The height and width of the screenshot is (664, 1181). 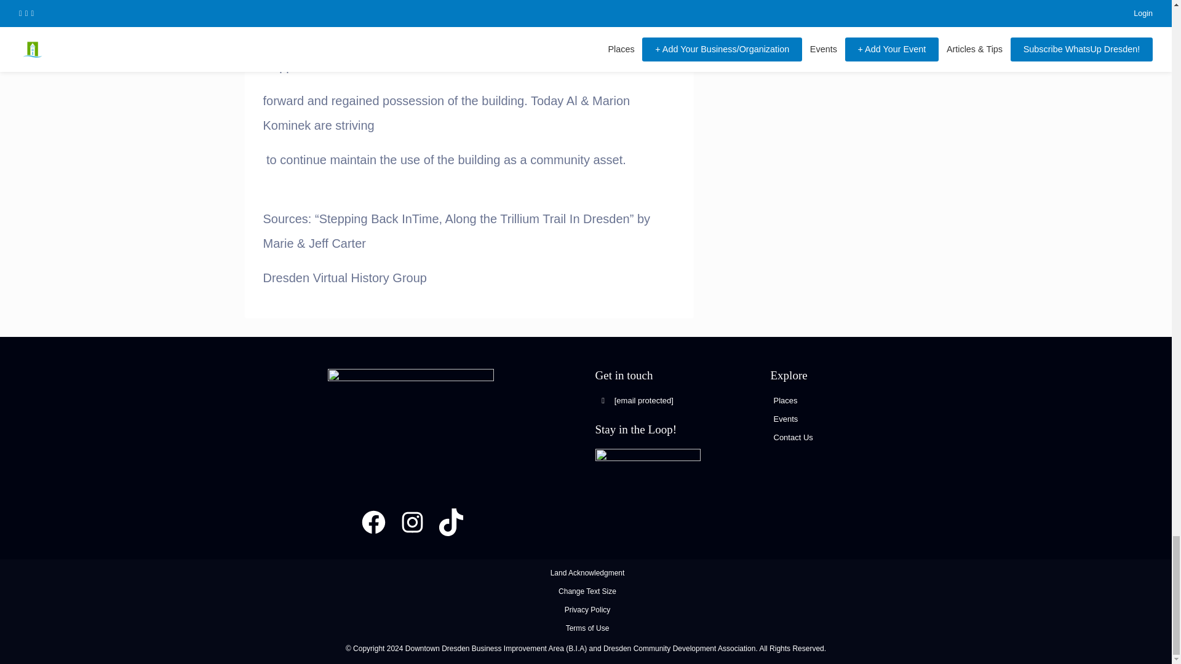 What do you see at coordinates (373, 522) in the screenshot?
I see `Facebook` at bounding box center [373, 522].